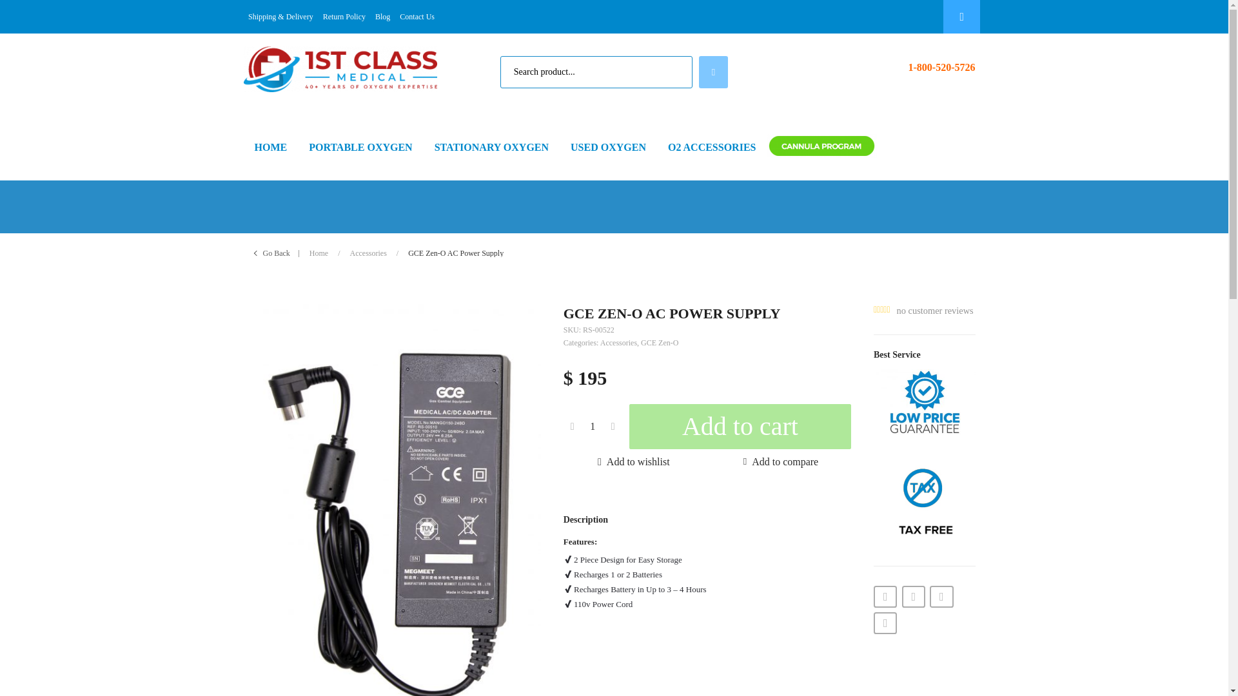 This screenshot has height=696, width=1238. Describe the element at coordinates (712, 147) in the screenshot. I see `O2 ACCESSORIES` at that location.